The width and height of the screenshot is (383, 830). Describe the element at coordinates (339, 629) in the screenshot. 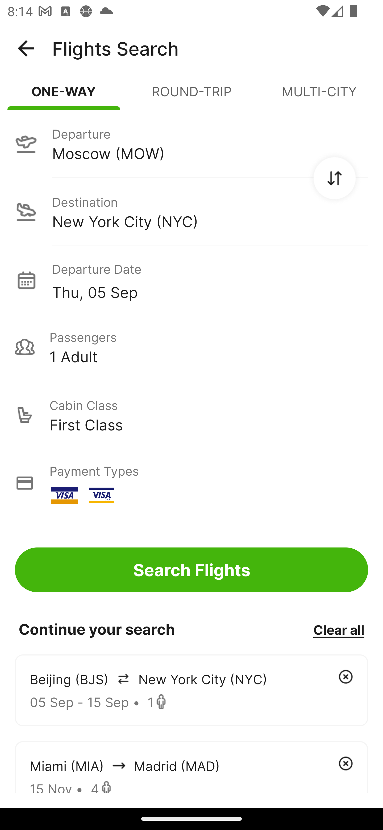

I see `Clear all` at that location.